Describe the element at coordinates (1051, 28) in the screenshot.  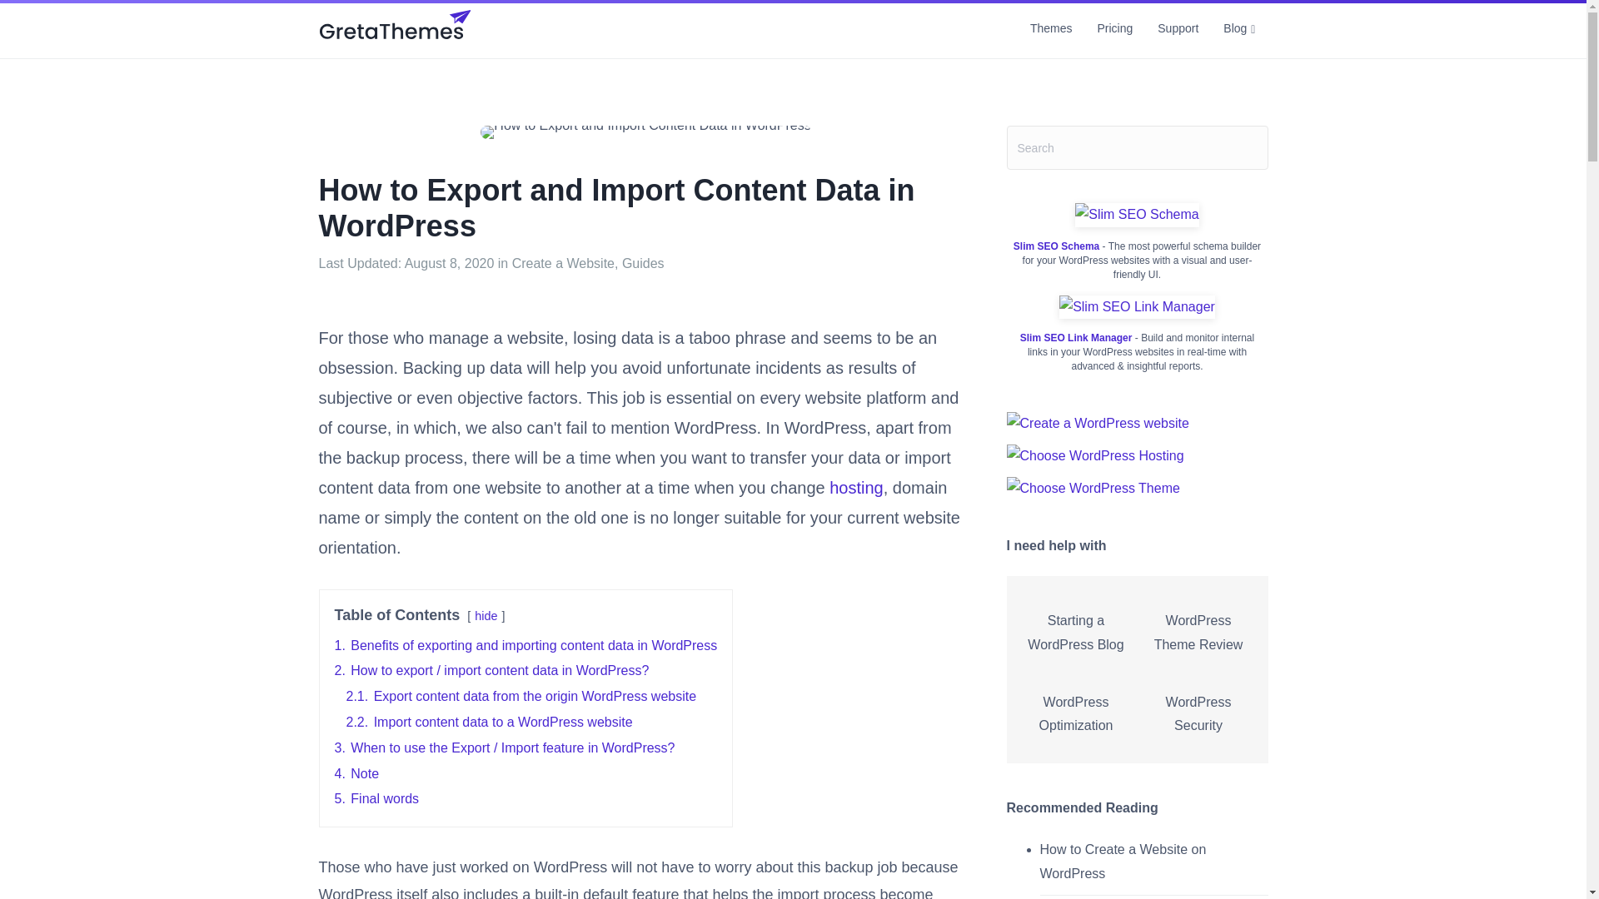
I see `Themes` at that location.